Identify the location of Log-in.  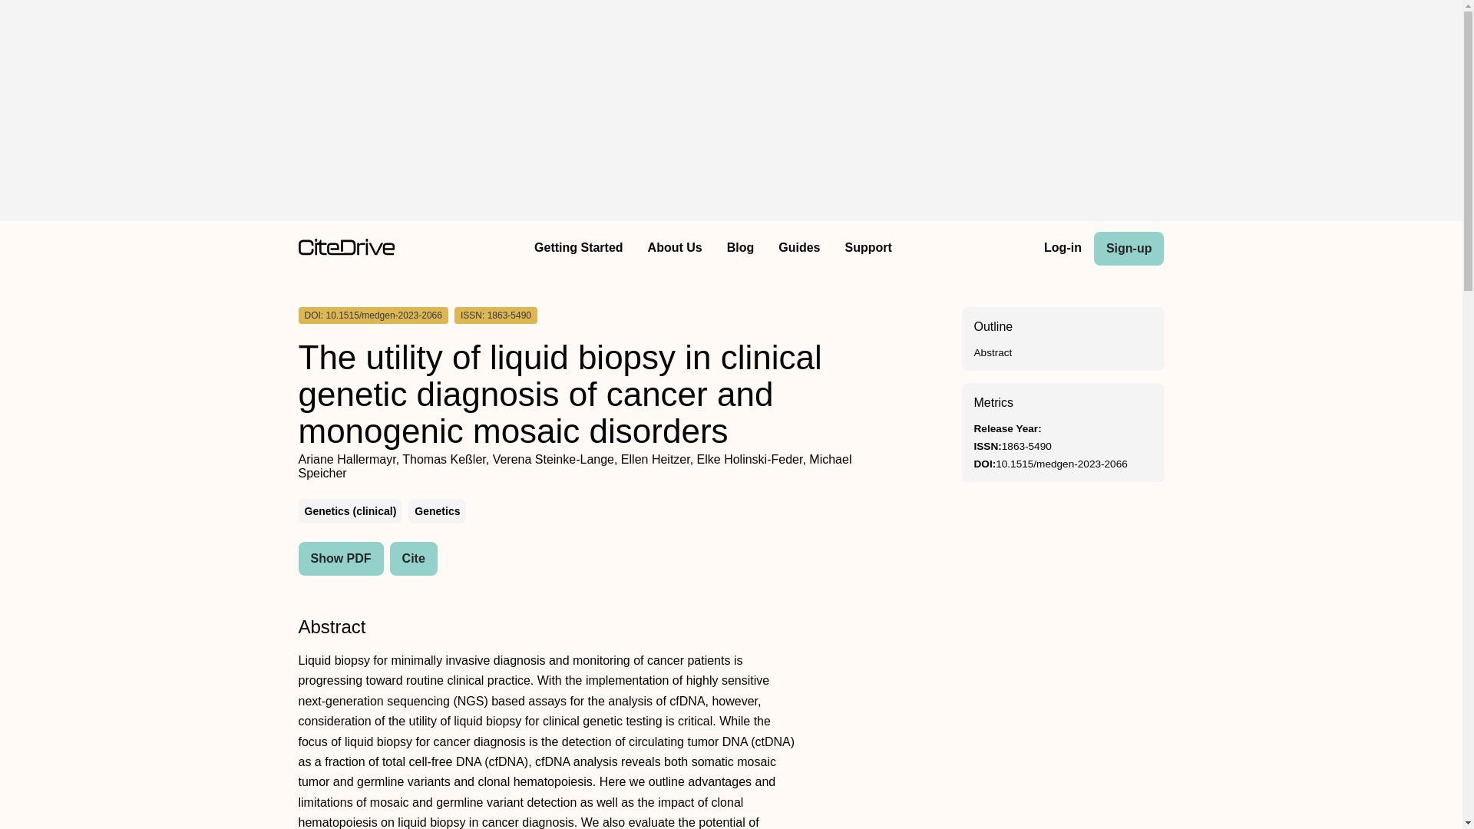
(1063, 249).